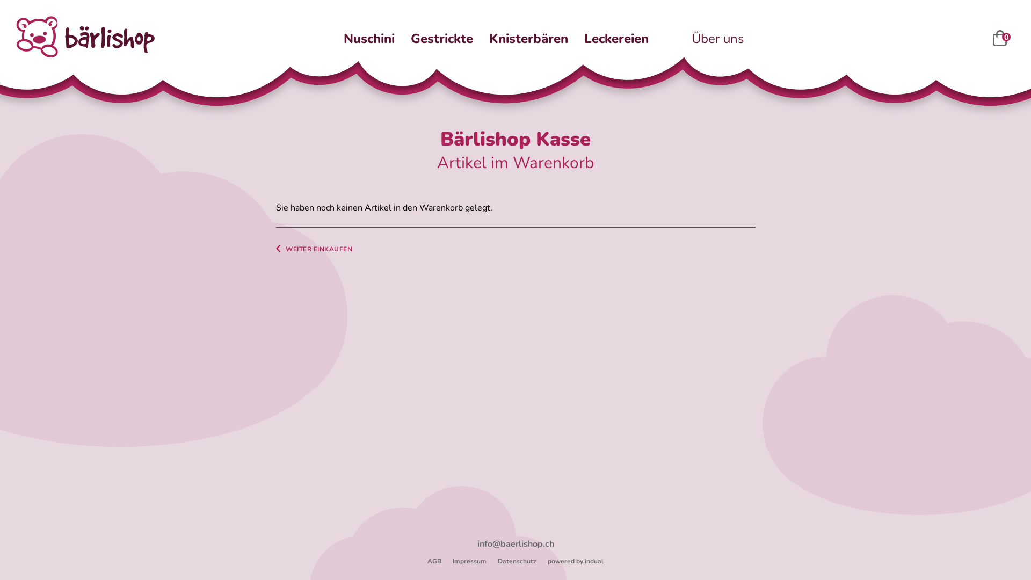 Image resolution: width=1031 pixels, height=580 pixels. What do you see at coordinates (616, 39) in the screenshot?
I see `Leckereien` at bounding box center [616, 39].